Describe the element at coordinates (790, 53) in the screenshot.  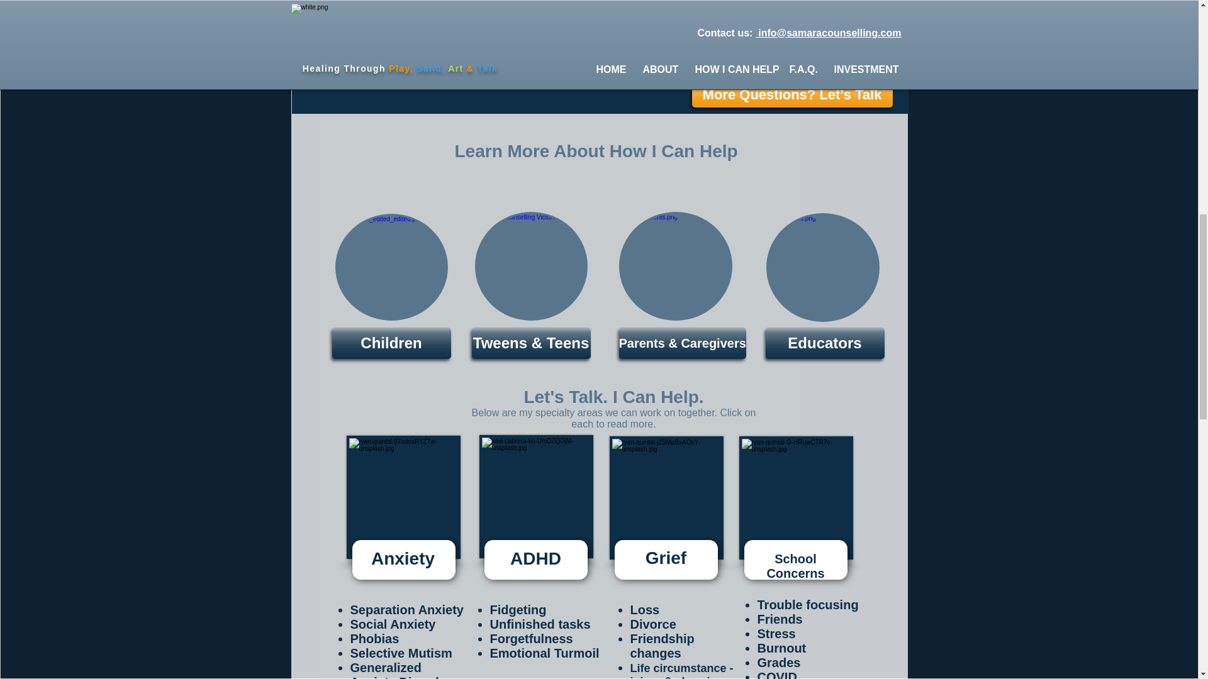
I see `Meet Rachel` at that location.